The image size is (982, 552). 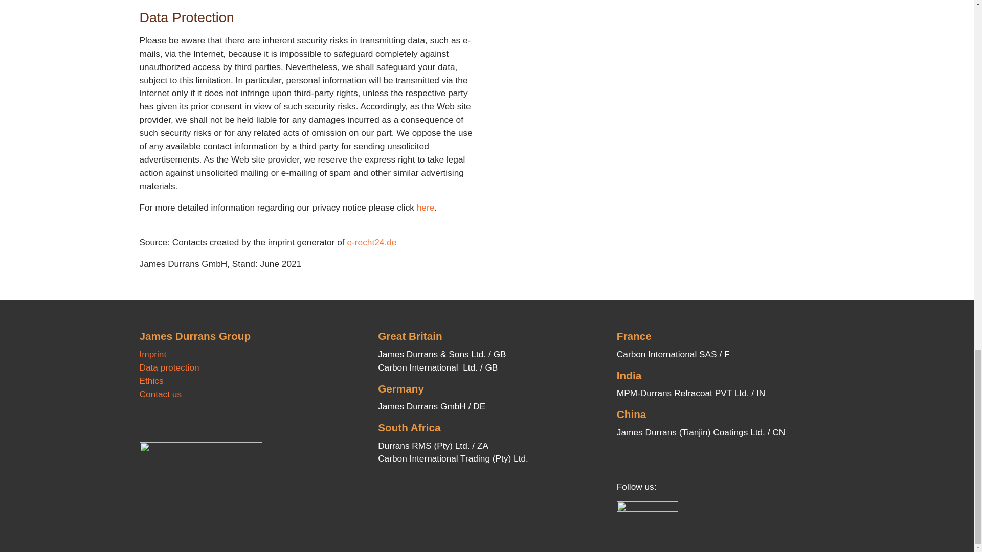 What do you see at coordinates (426, 208) in the screenshot?
I see `here` at bounding box center [426, 208].